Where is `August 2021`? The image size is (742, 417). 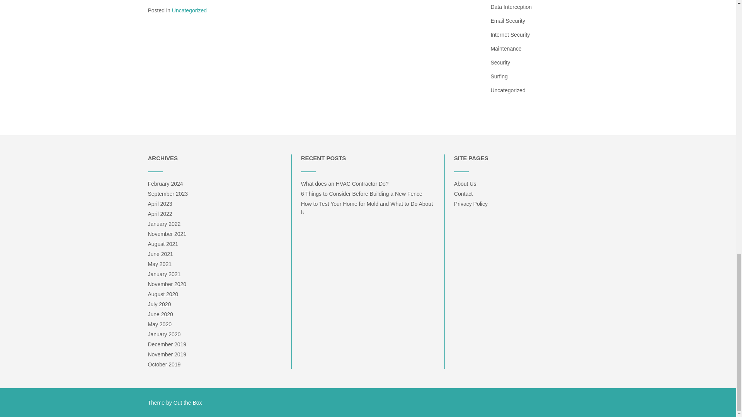
August 2021 is located at coordinates (163, 244).